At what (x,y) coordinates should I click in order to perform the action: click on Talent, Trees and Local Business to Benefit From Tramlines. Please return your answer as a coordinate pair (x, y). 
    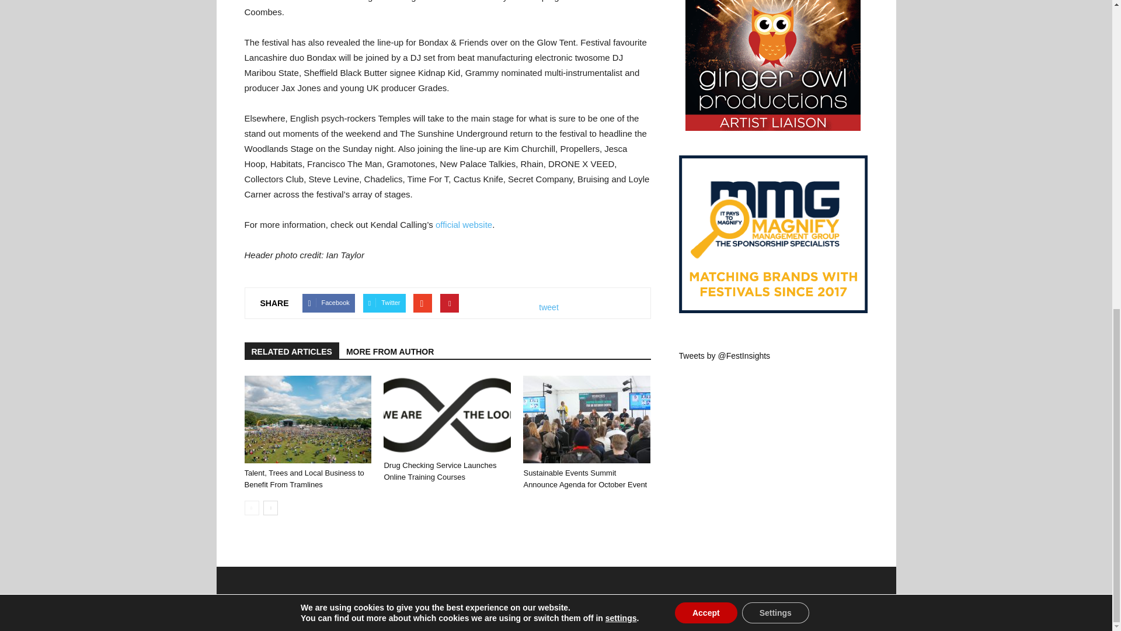
    Looking at the image, I should click on (307, 419).